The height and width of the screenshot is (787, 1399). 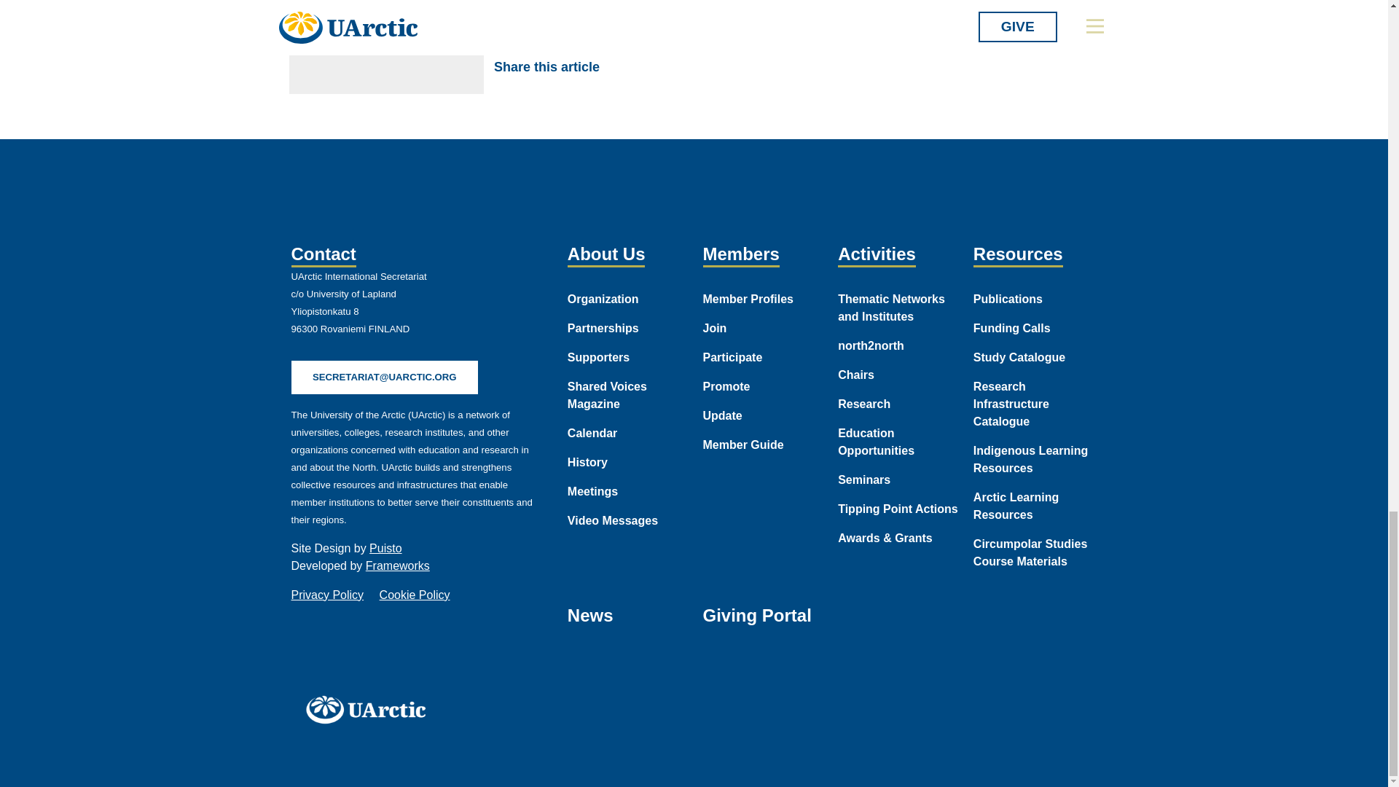 I want to click on Share on Facebook, so click(x=625, y=67).